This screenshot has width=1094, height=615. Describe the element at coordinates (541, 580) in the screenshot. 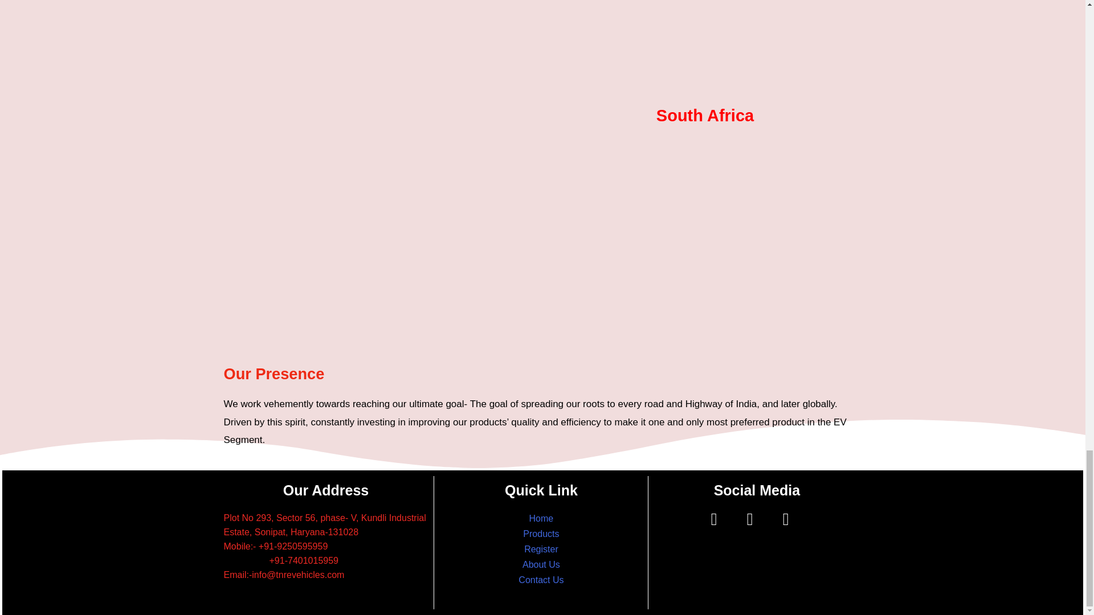

I see `Contact Us` at that location.